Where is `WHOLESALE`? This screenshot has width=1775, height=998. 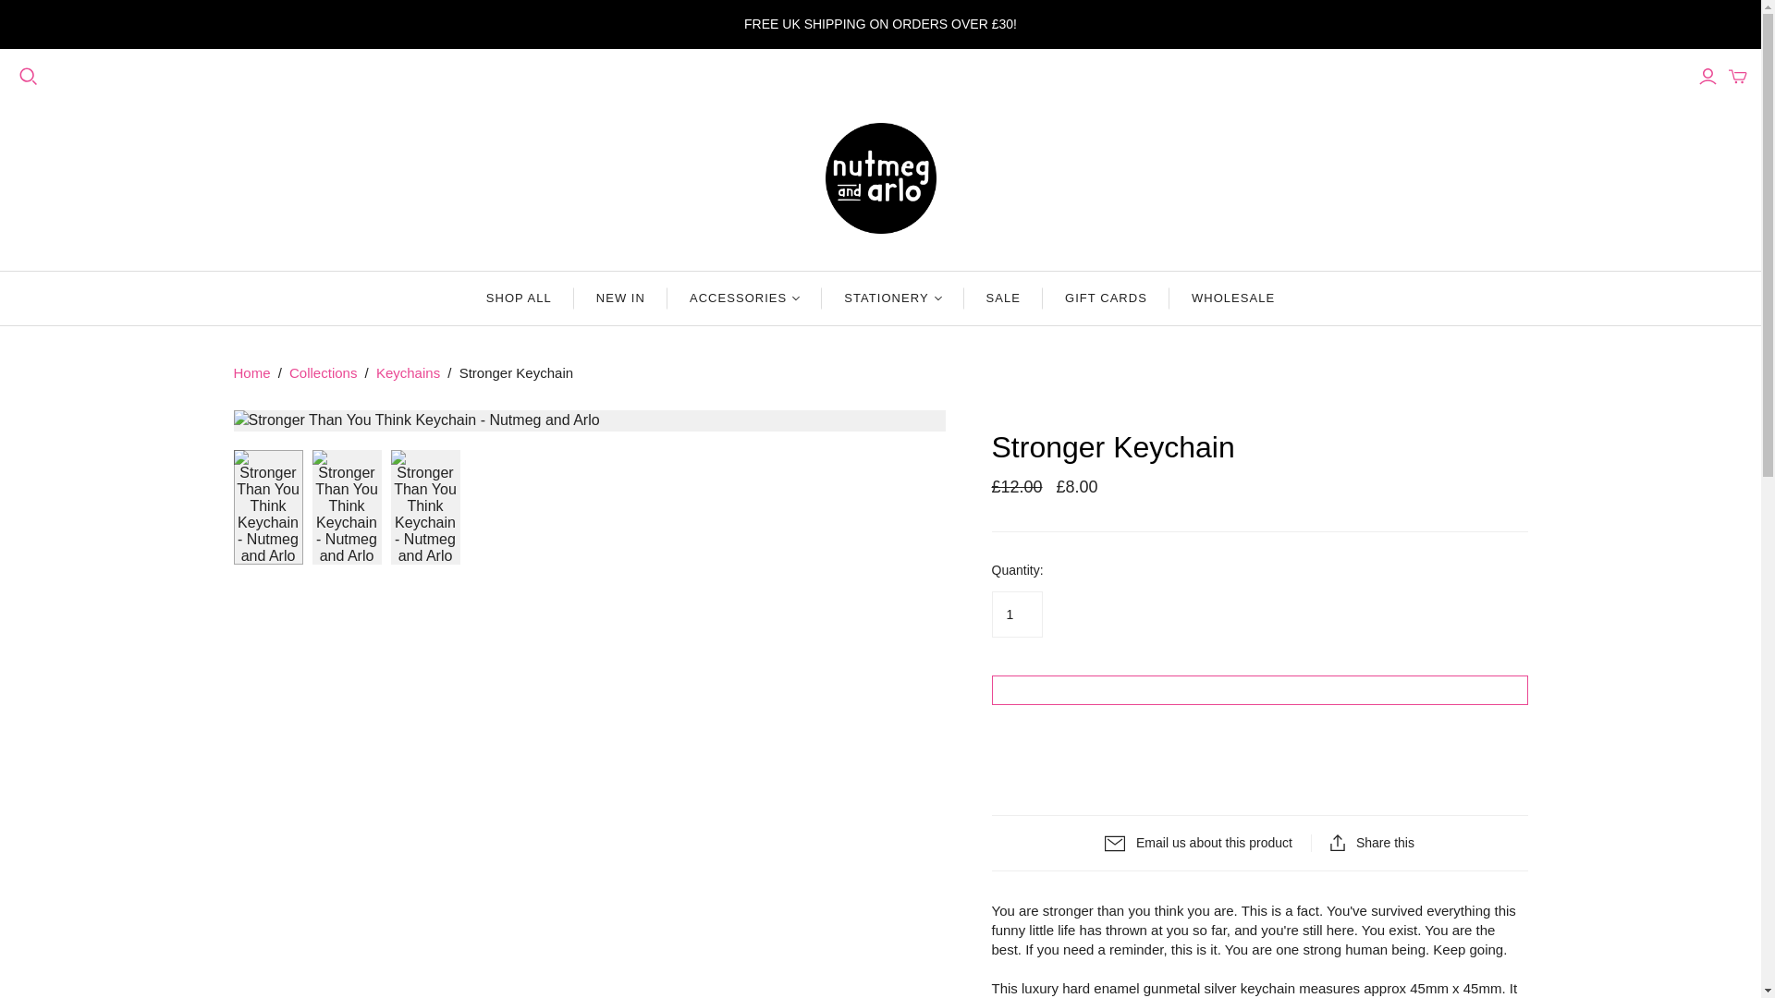 WHOLESALE is located at coordinates (1233, 298).